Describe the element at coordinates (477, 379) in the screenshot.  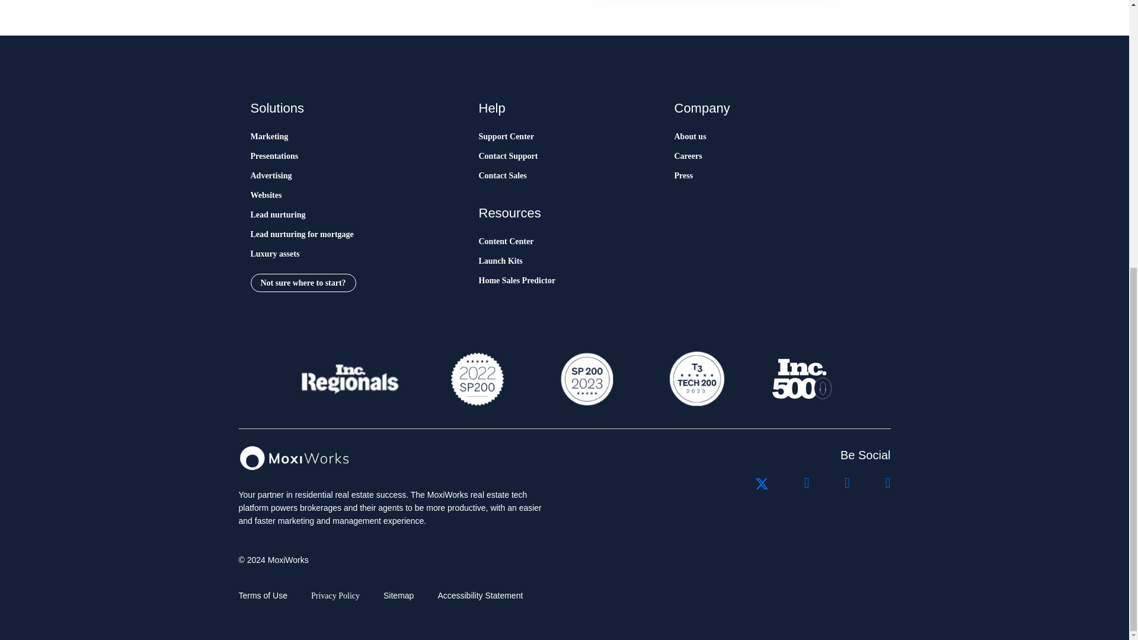
I see `SP 2022` at that location.